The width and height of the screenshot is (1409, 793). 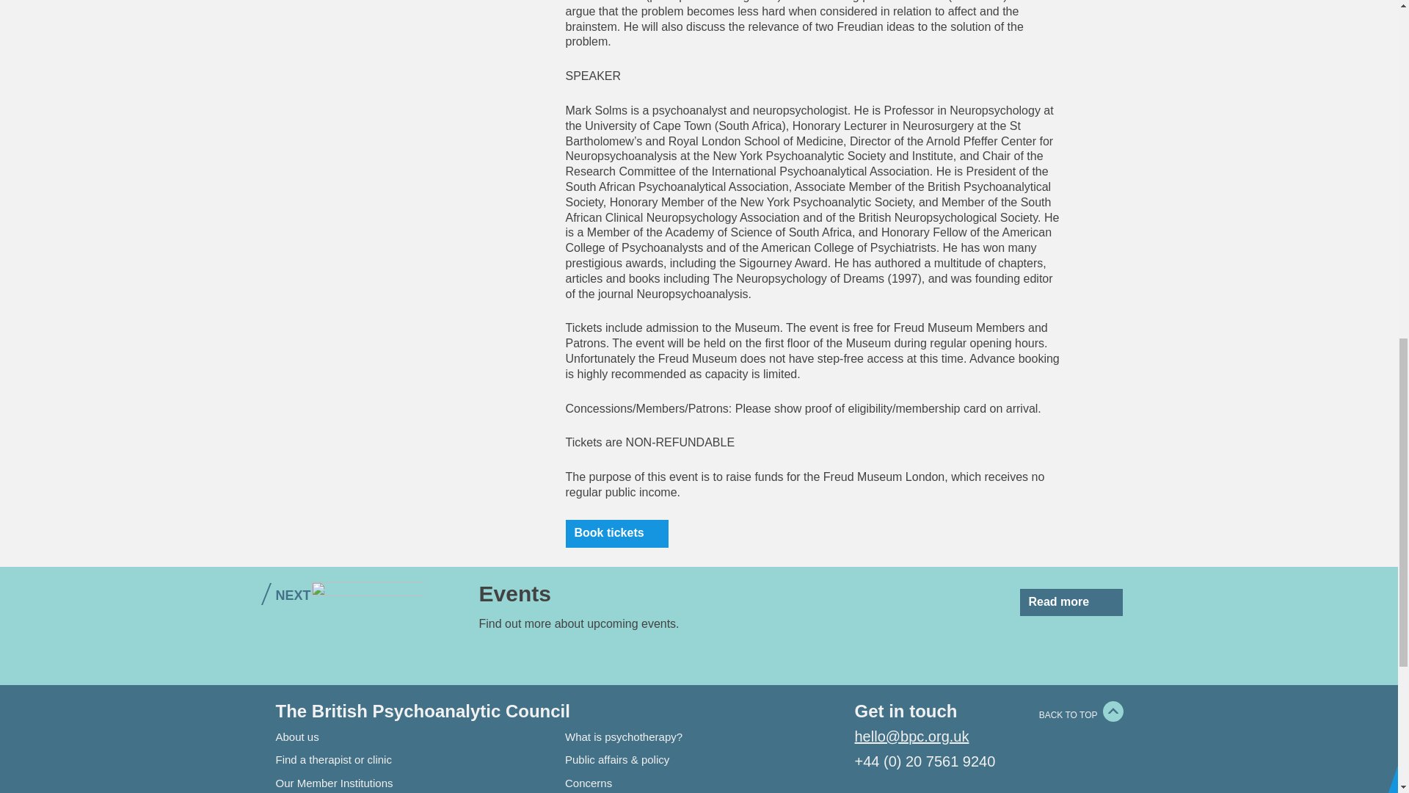 I want to click on Book tickets, so click(x=616, y=534).